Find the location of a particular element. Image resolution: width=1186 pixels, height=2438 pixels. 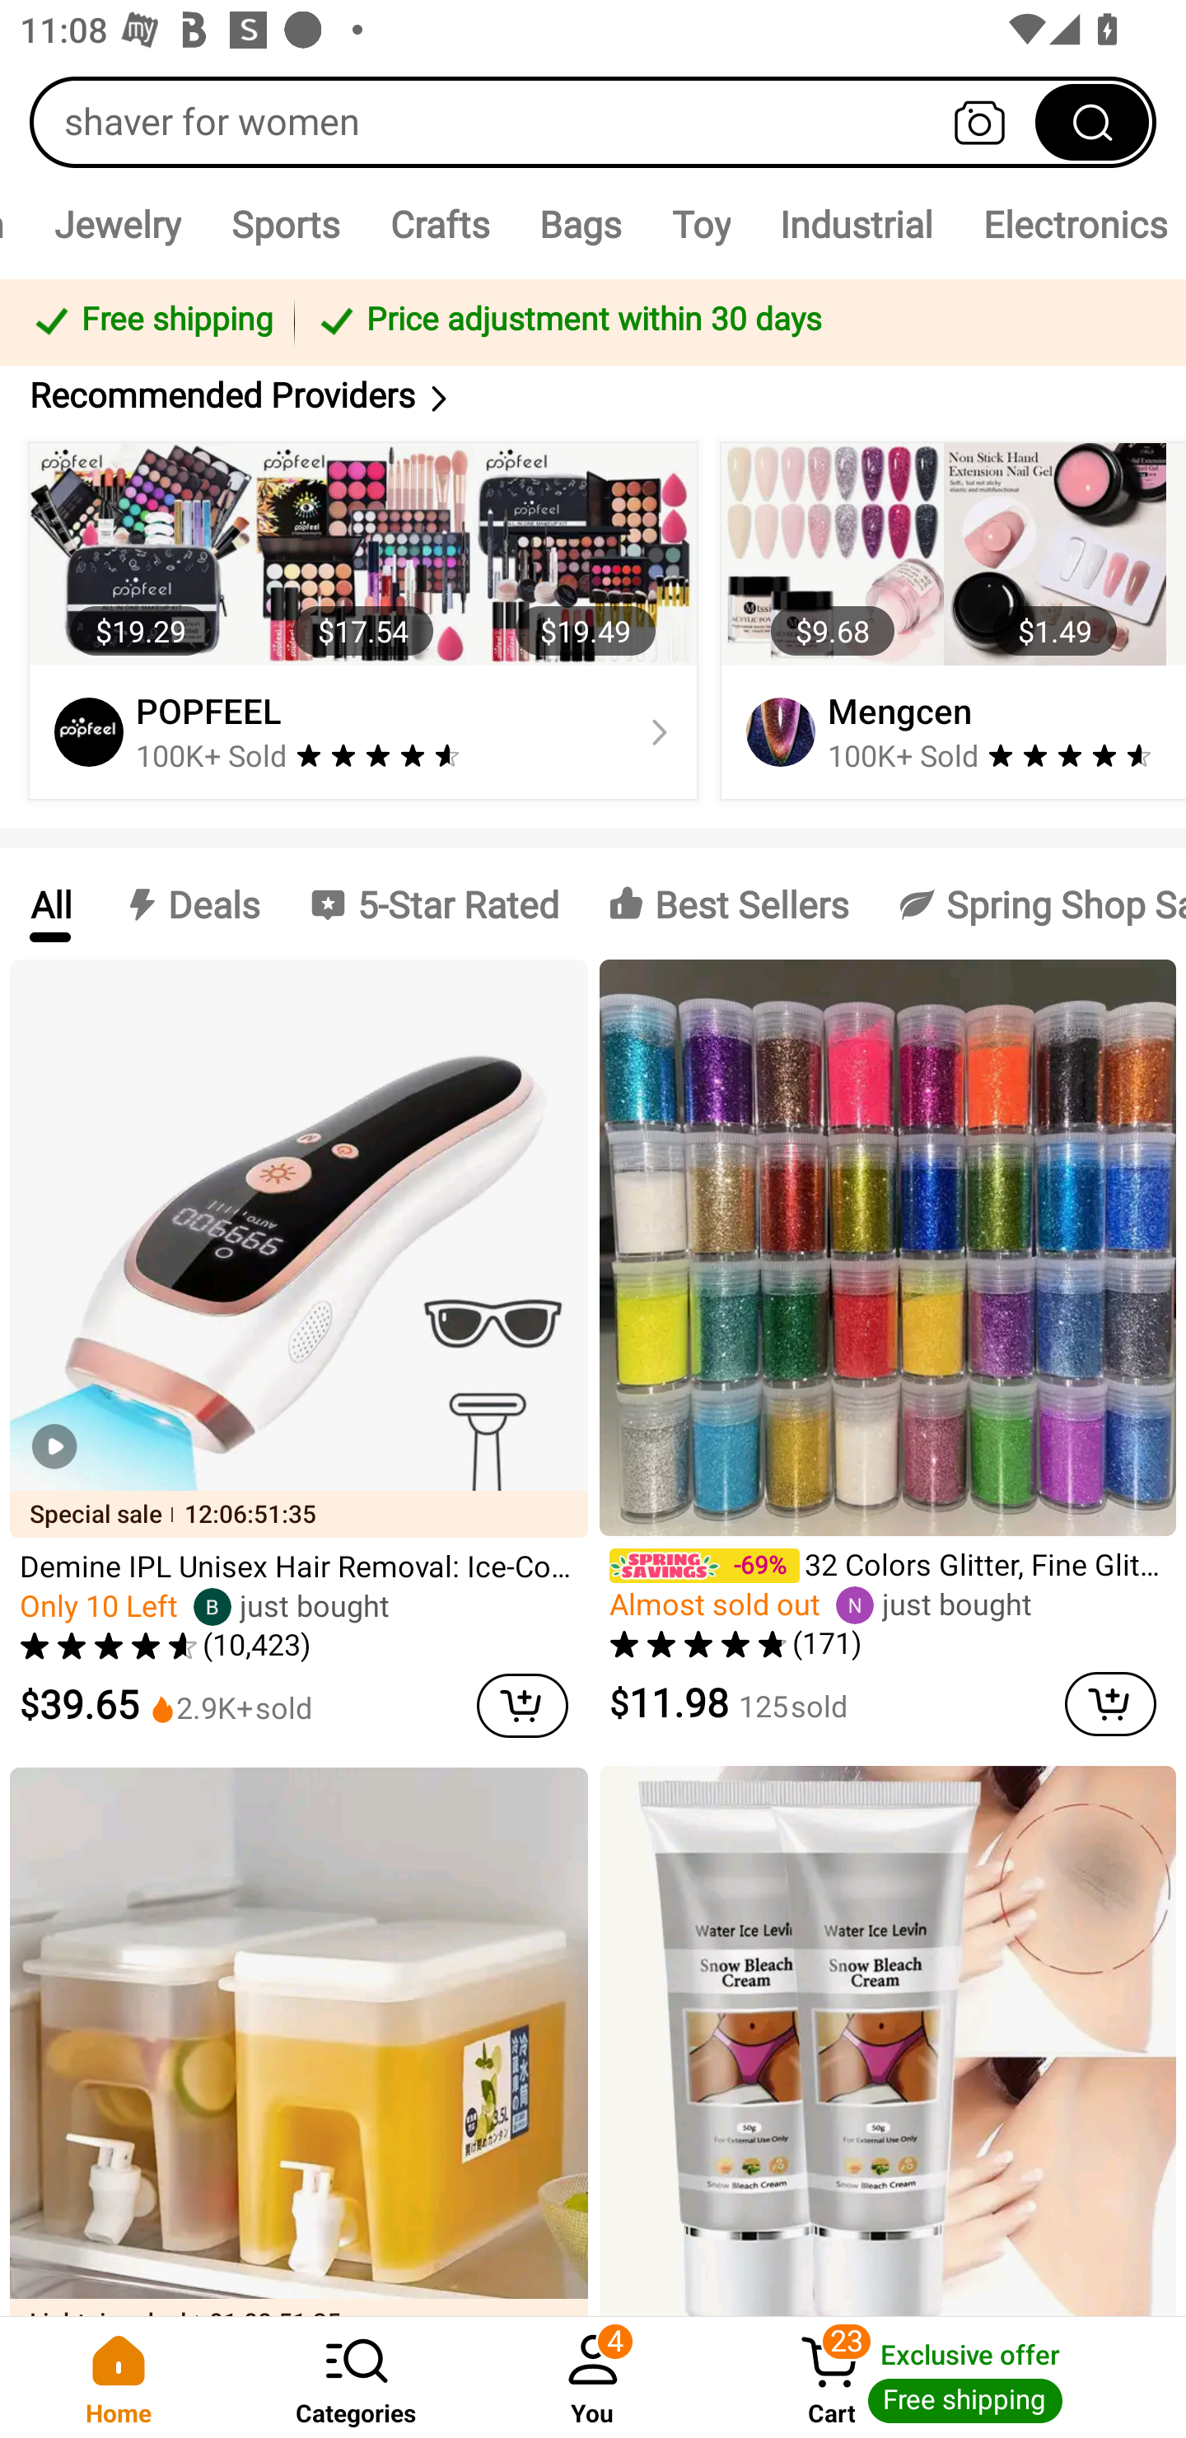

shaver for women is located at coordinates (593, 122).